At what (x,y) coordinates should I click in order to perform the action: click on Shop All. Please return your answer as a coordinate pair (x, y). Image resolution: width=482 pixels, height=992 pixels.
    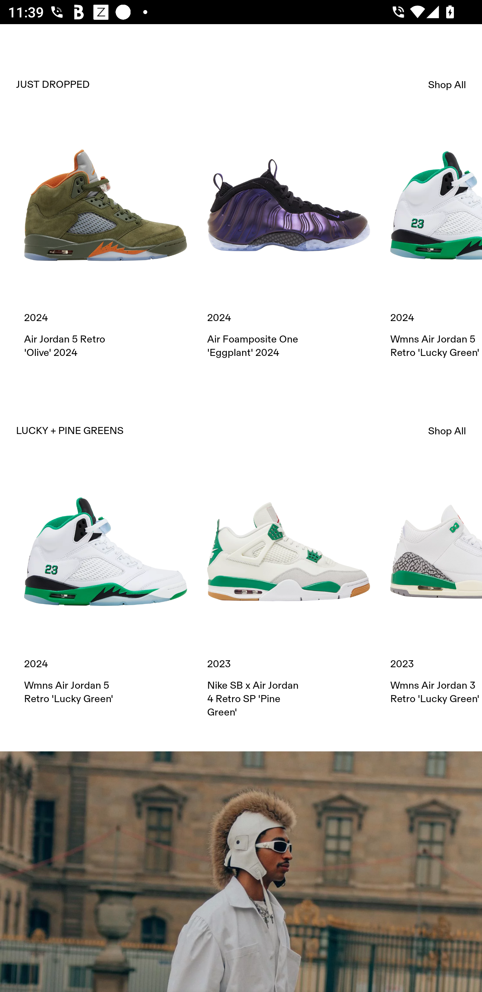
    Looking at the image, I should click on (447, 431).